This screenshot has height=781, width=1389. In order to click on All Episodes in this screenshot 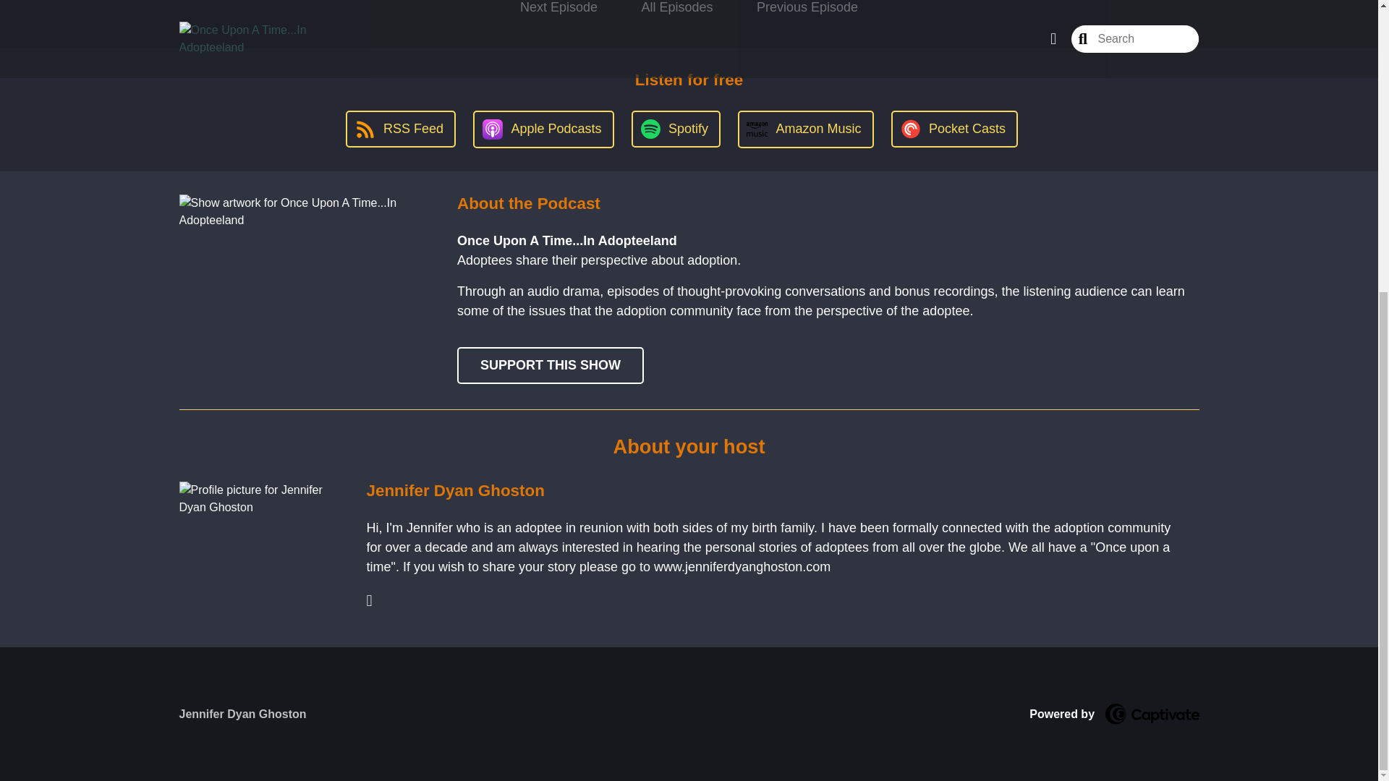, I will do `click(677, 12)`.